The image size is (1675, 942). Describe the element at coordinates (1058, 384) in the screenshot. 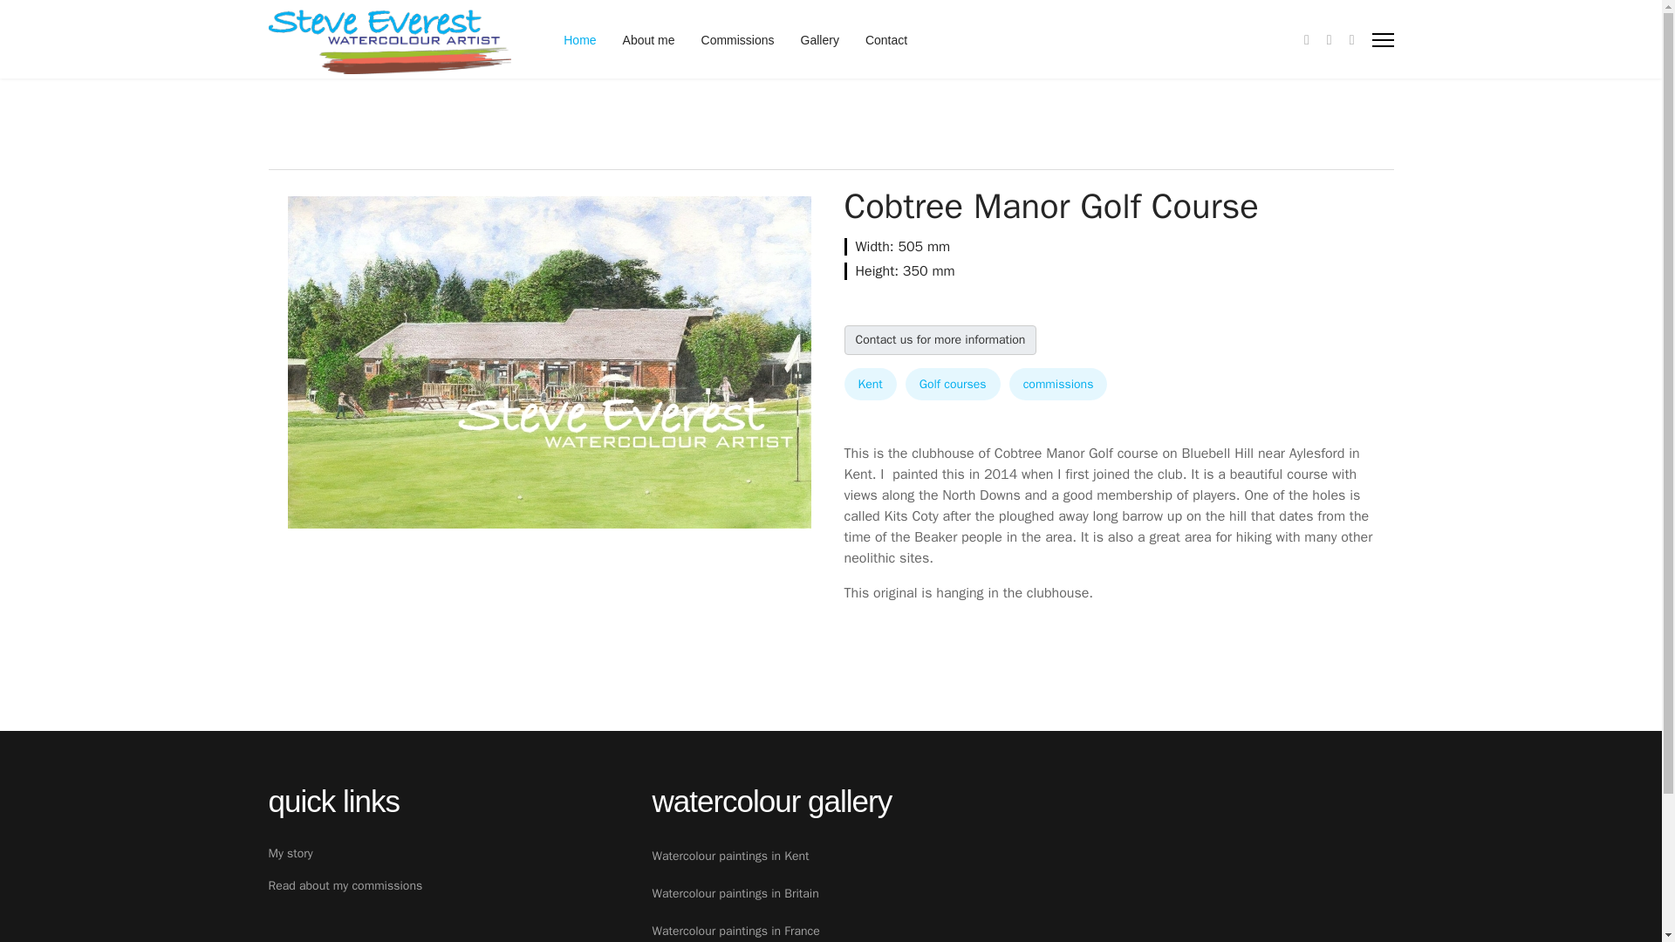

I see `commissions` at that location.